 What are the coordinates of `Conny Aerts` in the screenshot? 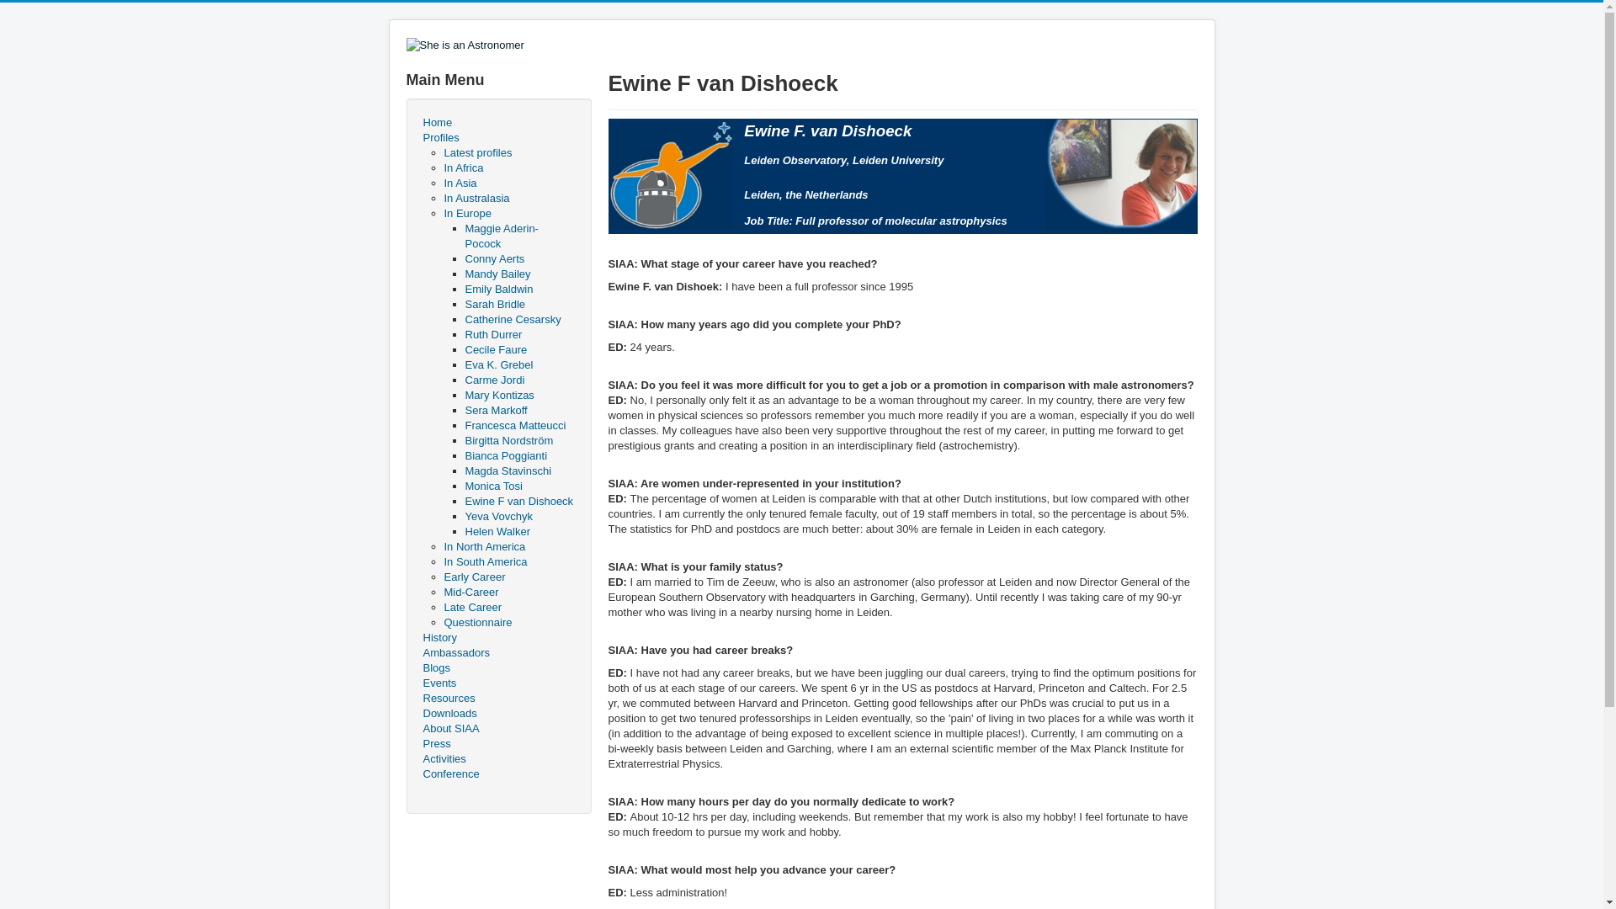 It's located at (494, 259).